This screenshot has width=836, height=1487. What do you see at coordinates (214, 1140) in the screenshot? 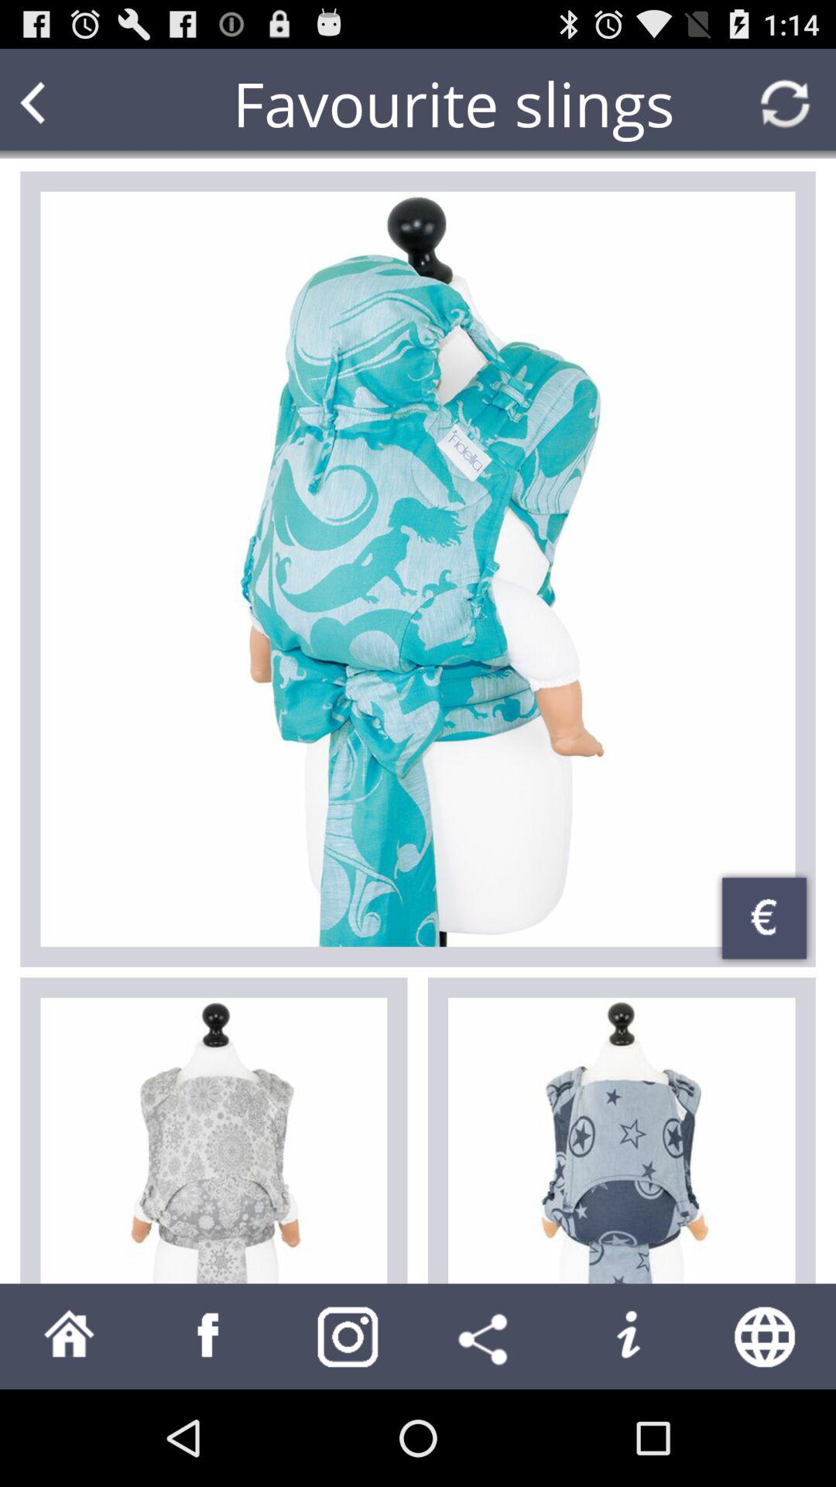
I see `select first option on the left` at bounding box center [214, 1140].